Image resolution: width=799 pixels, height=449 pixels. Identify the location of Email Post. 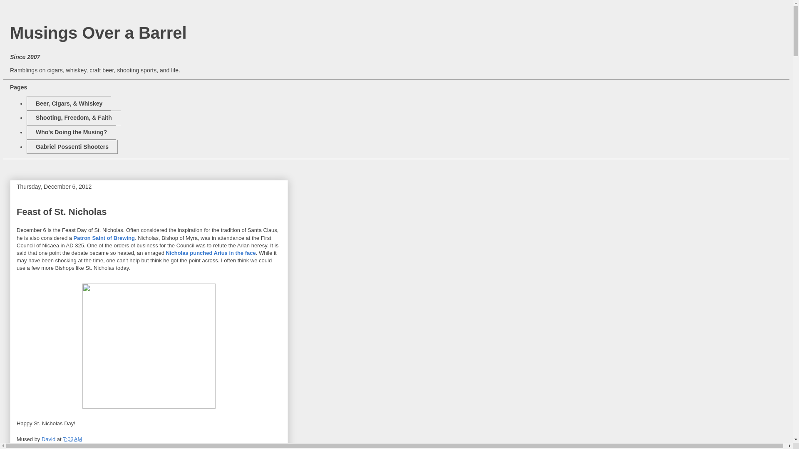
(87, 439).